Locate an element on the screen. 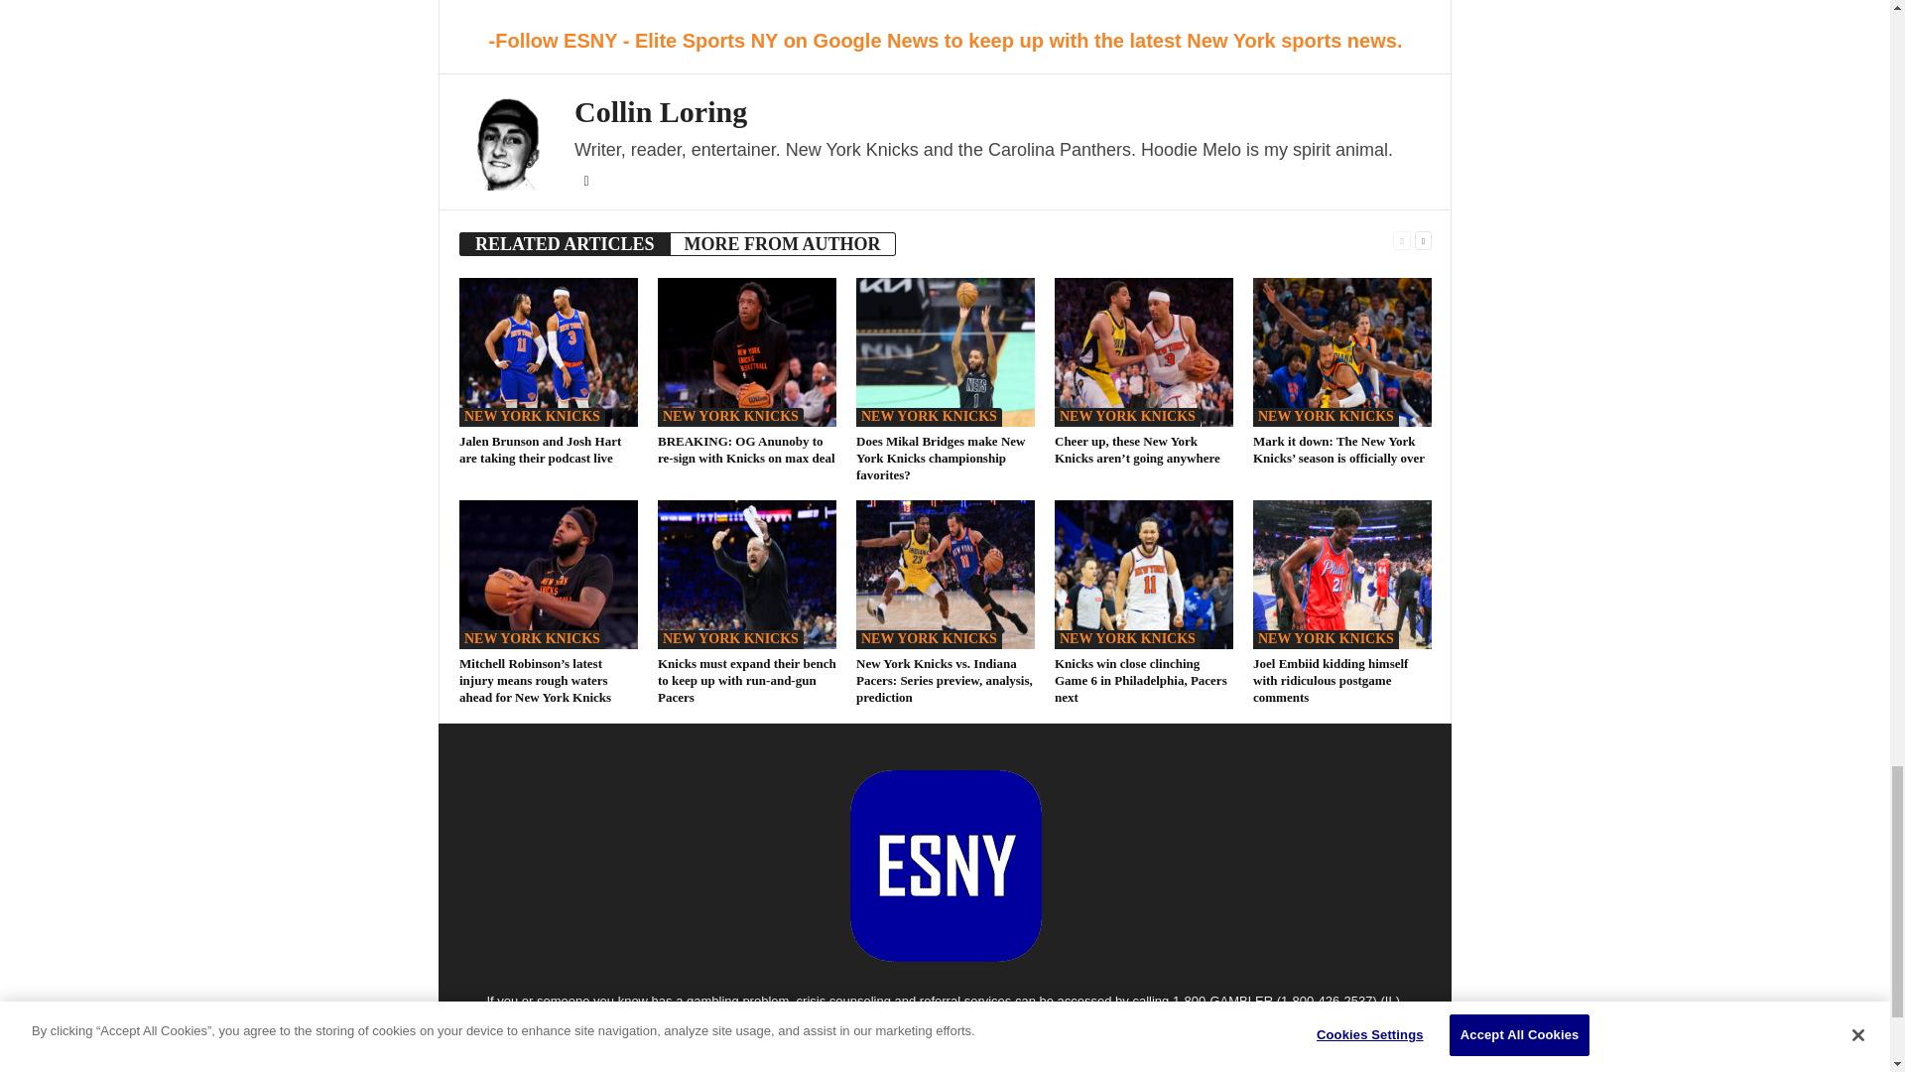  Facebook is located at coordinates (585, 182).